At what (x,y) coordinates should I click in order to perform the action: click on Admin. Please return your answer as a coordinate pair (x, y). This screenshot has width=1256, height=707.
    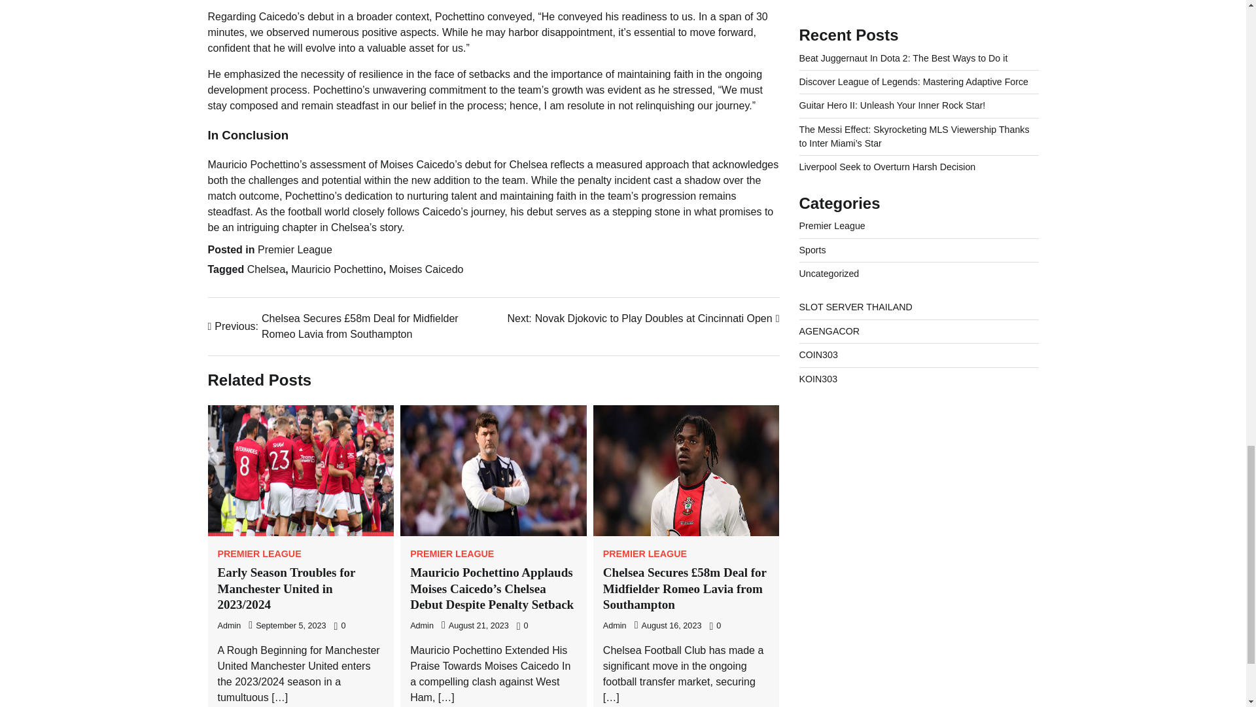
    Looking at the image, I should click on (421, 626).